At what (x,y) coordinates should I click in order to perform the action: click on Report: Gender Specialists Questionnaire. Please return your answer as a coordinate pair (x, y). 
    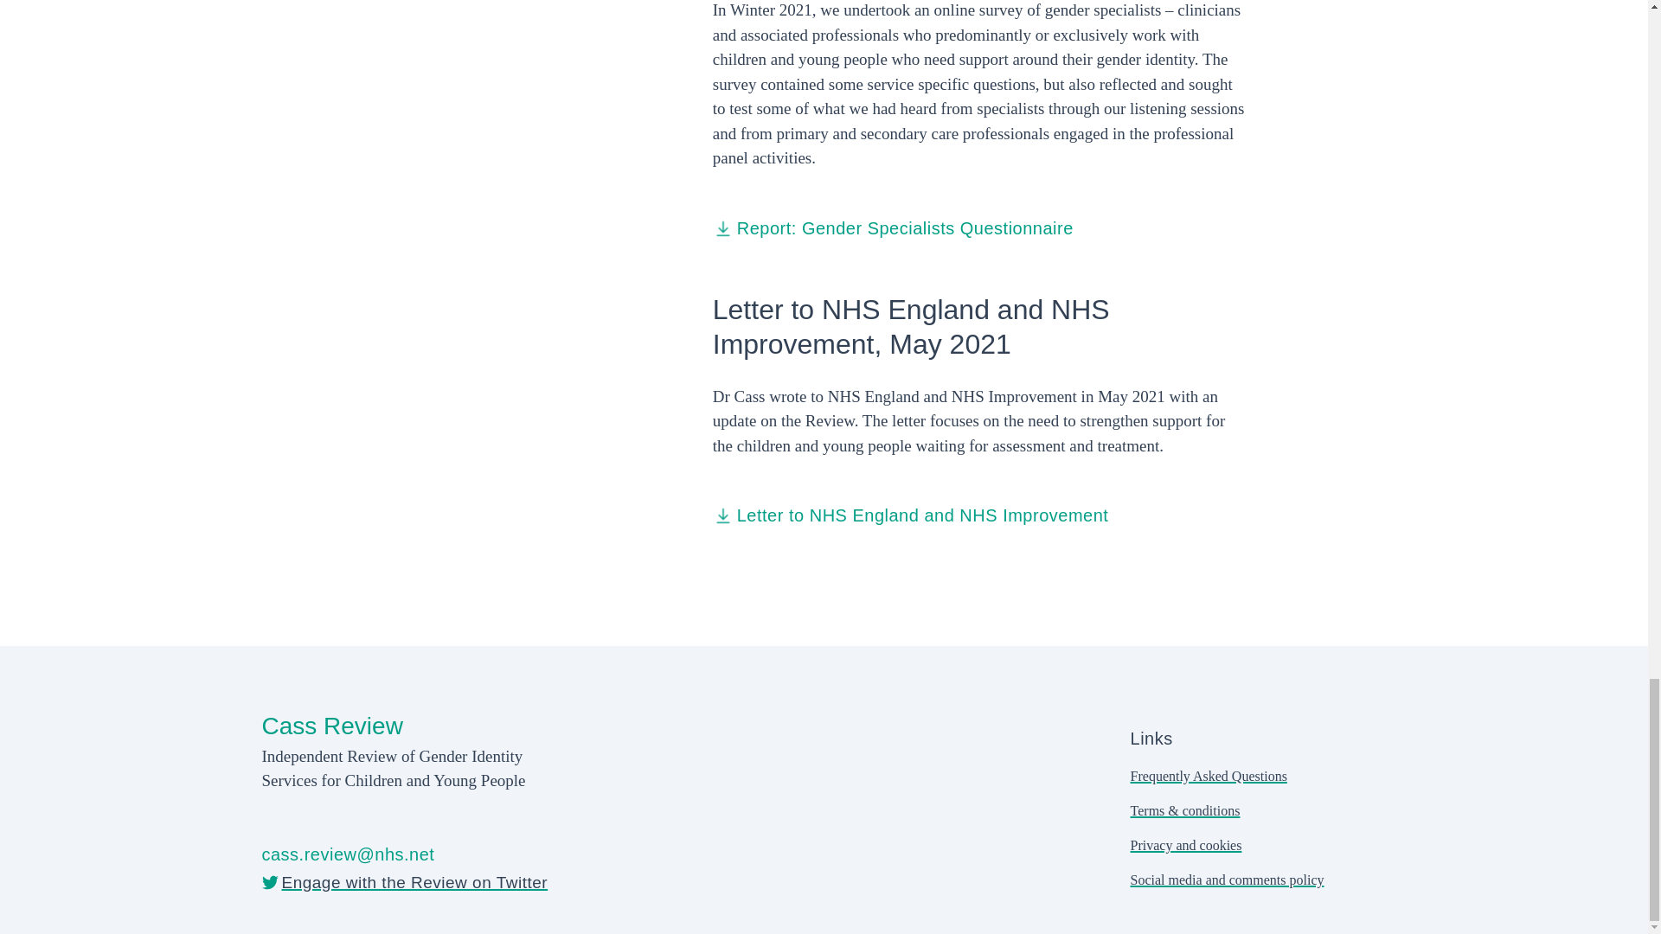
    Looking at the image, I should click on (893, 228).